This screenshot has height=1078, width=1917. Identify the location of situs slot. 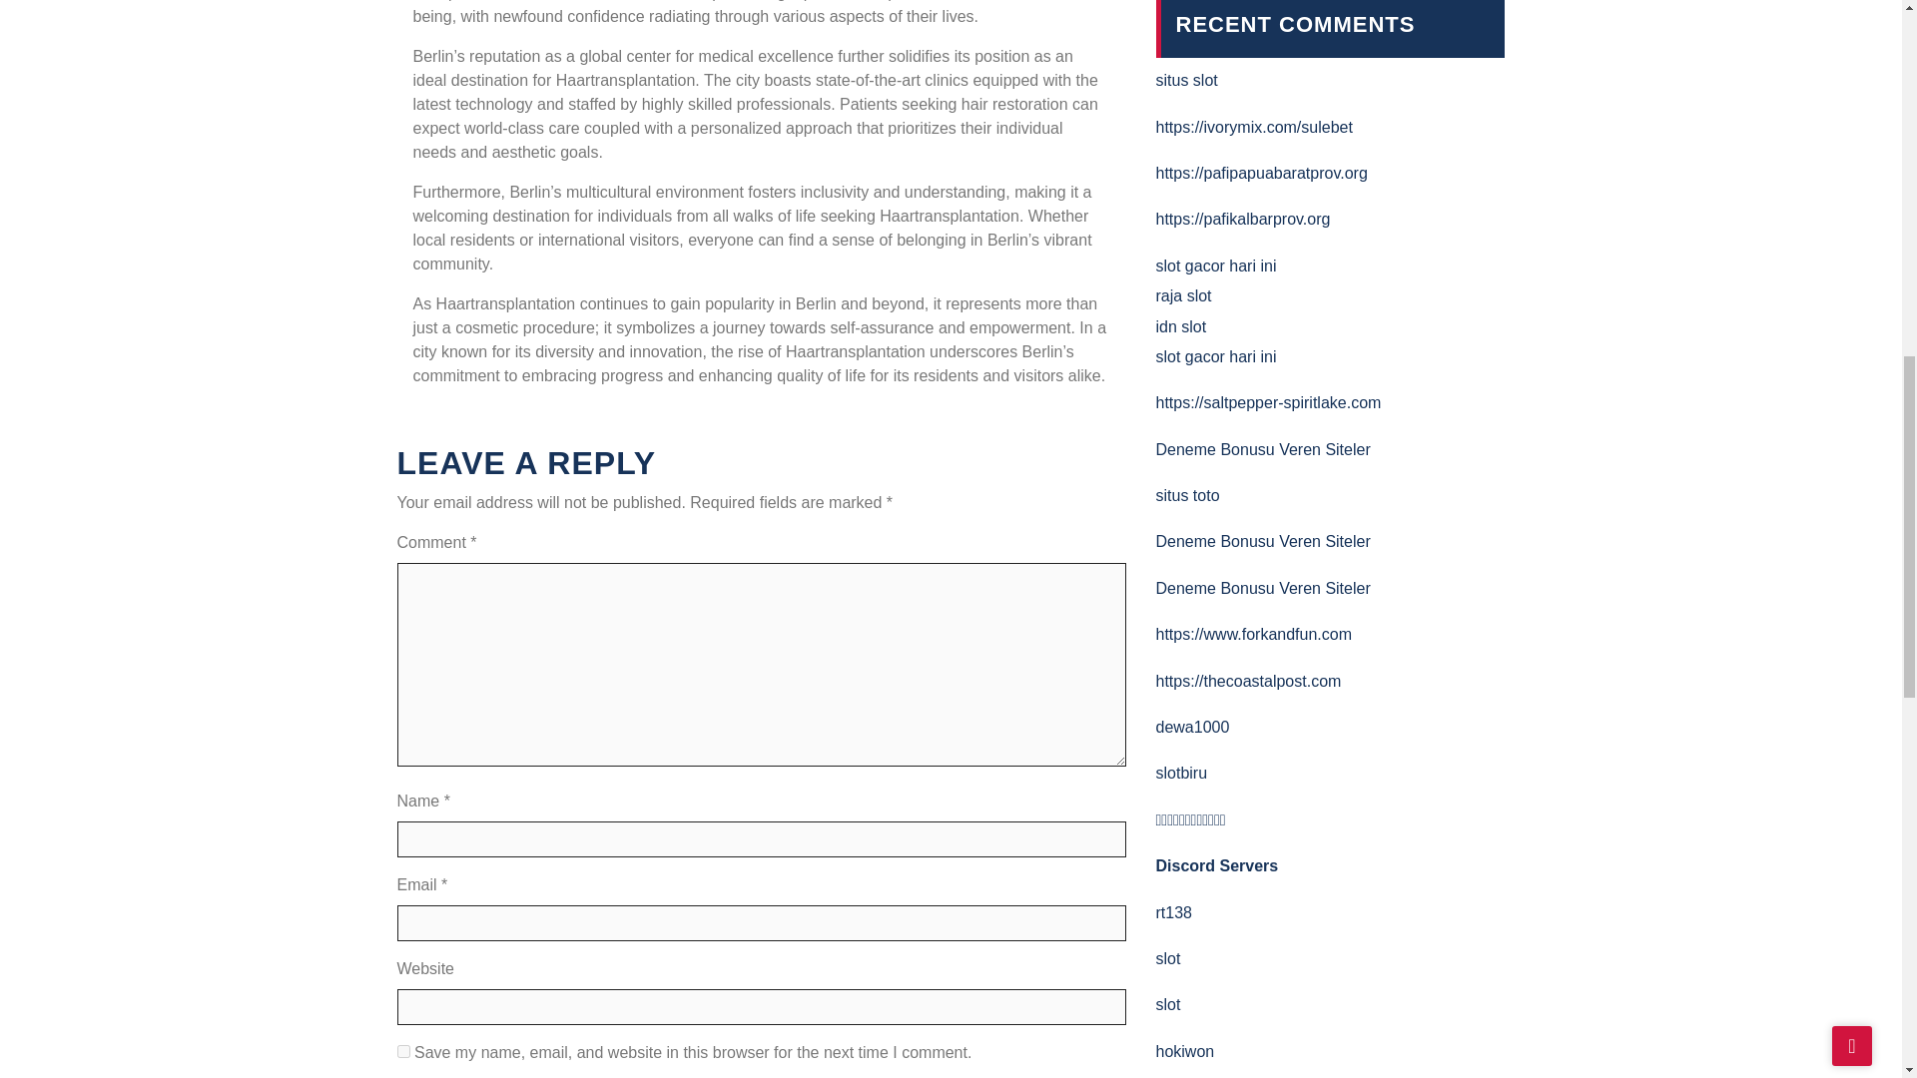
(1186, 80).